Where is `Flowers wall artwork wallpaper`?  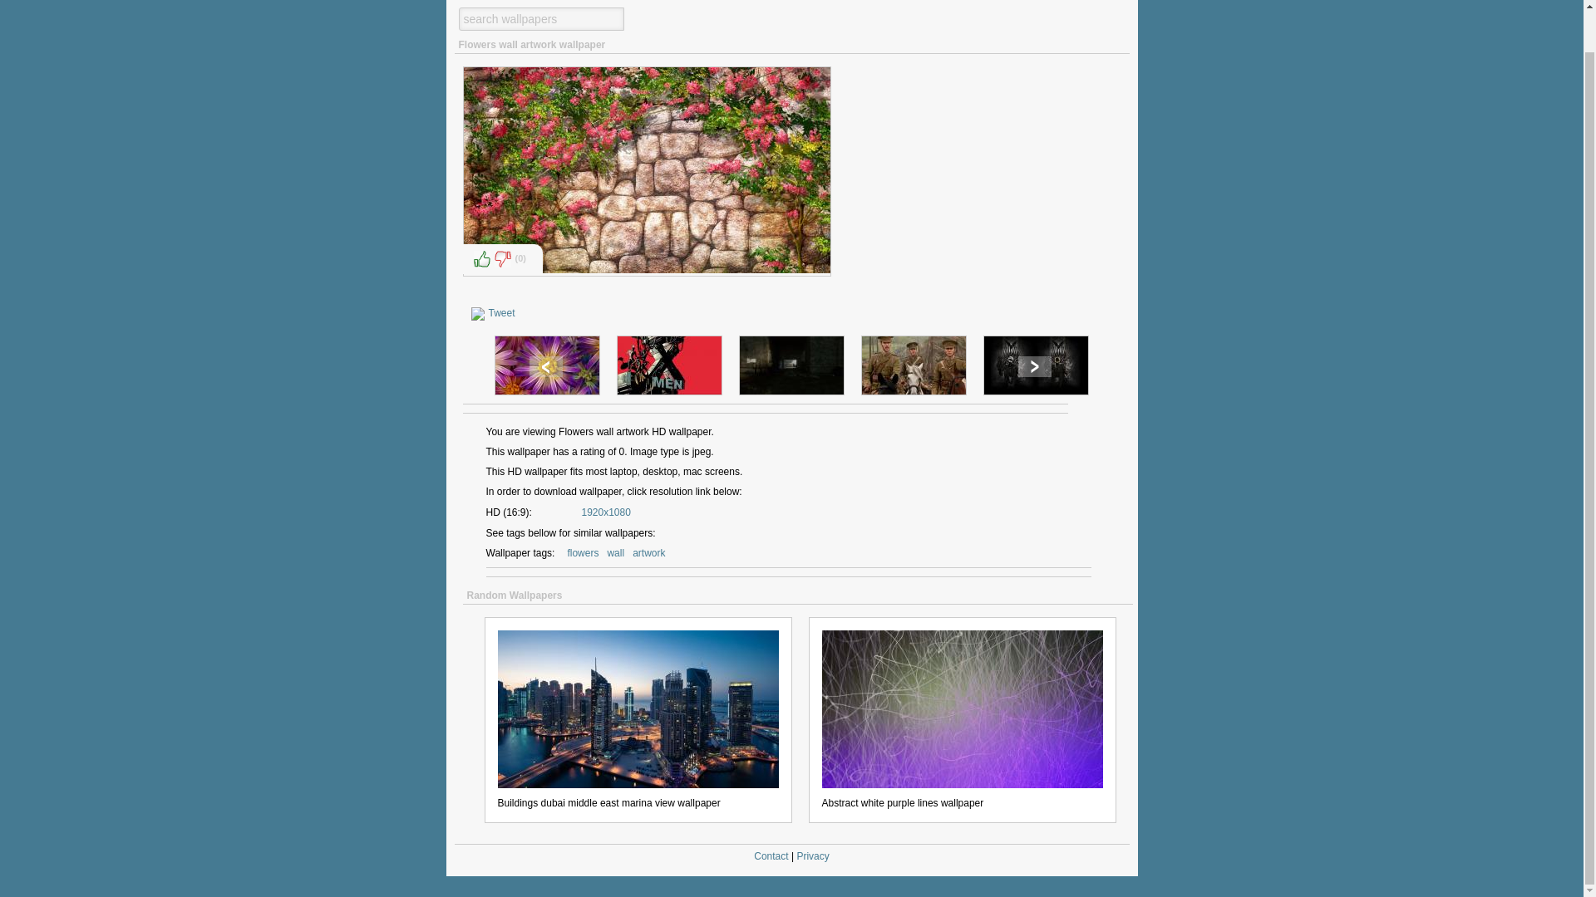 Flowers wall artwork wallpaper is located at coordinates (647, 170).